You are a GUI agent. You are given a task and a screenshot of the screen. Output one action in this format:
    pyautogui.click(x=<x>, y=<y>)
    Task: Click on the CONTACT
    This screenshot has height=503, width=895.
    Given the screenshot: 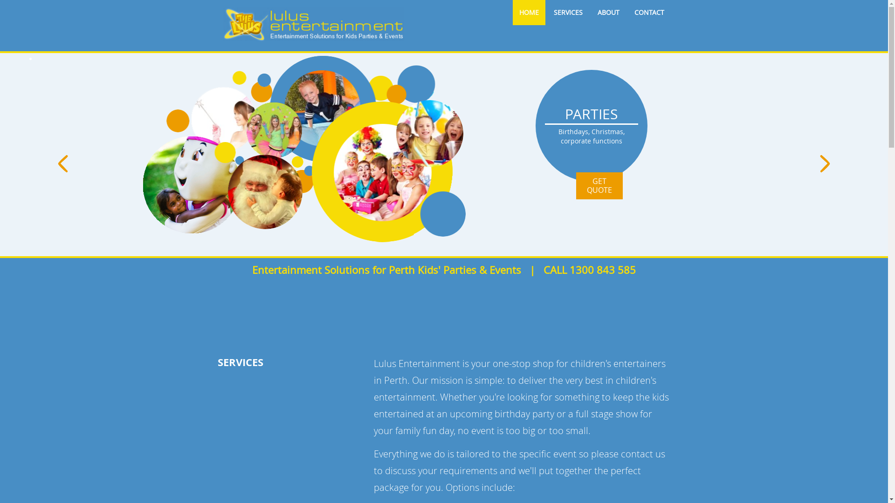 What is the action you would take?
    pyautogui.click(x=649, y=13)
    